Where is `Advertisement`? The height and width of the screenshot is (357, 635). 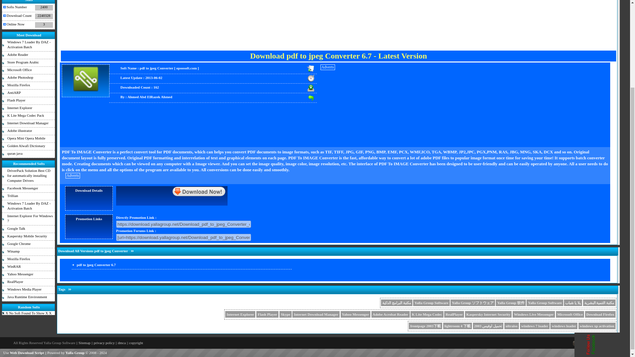 Advertisement is located at coordinates (339, 23).